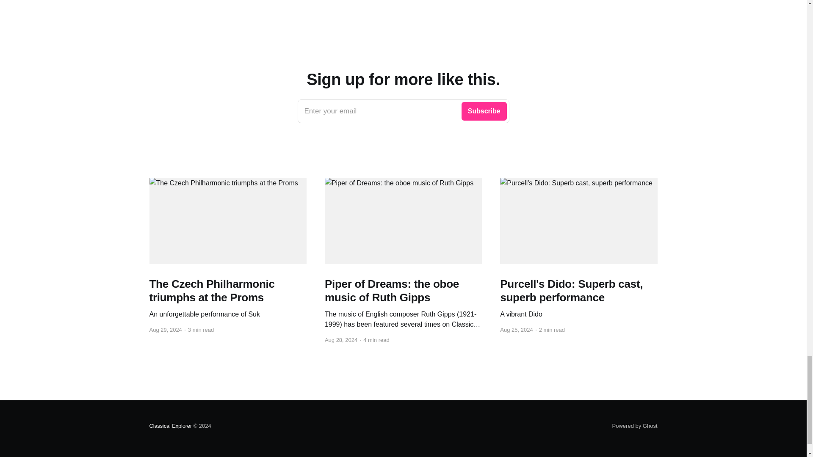  Describe the element at coordinates (170, 426) in the screenshot. I see `Powered by Ghost` at that location.